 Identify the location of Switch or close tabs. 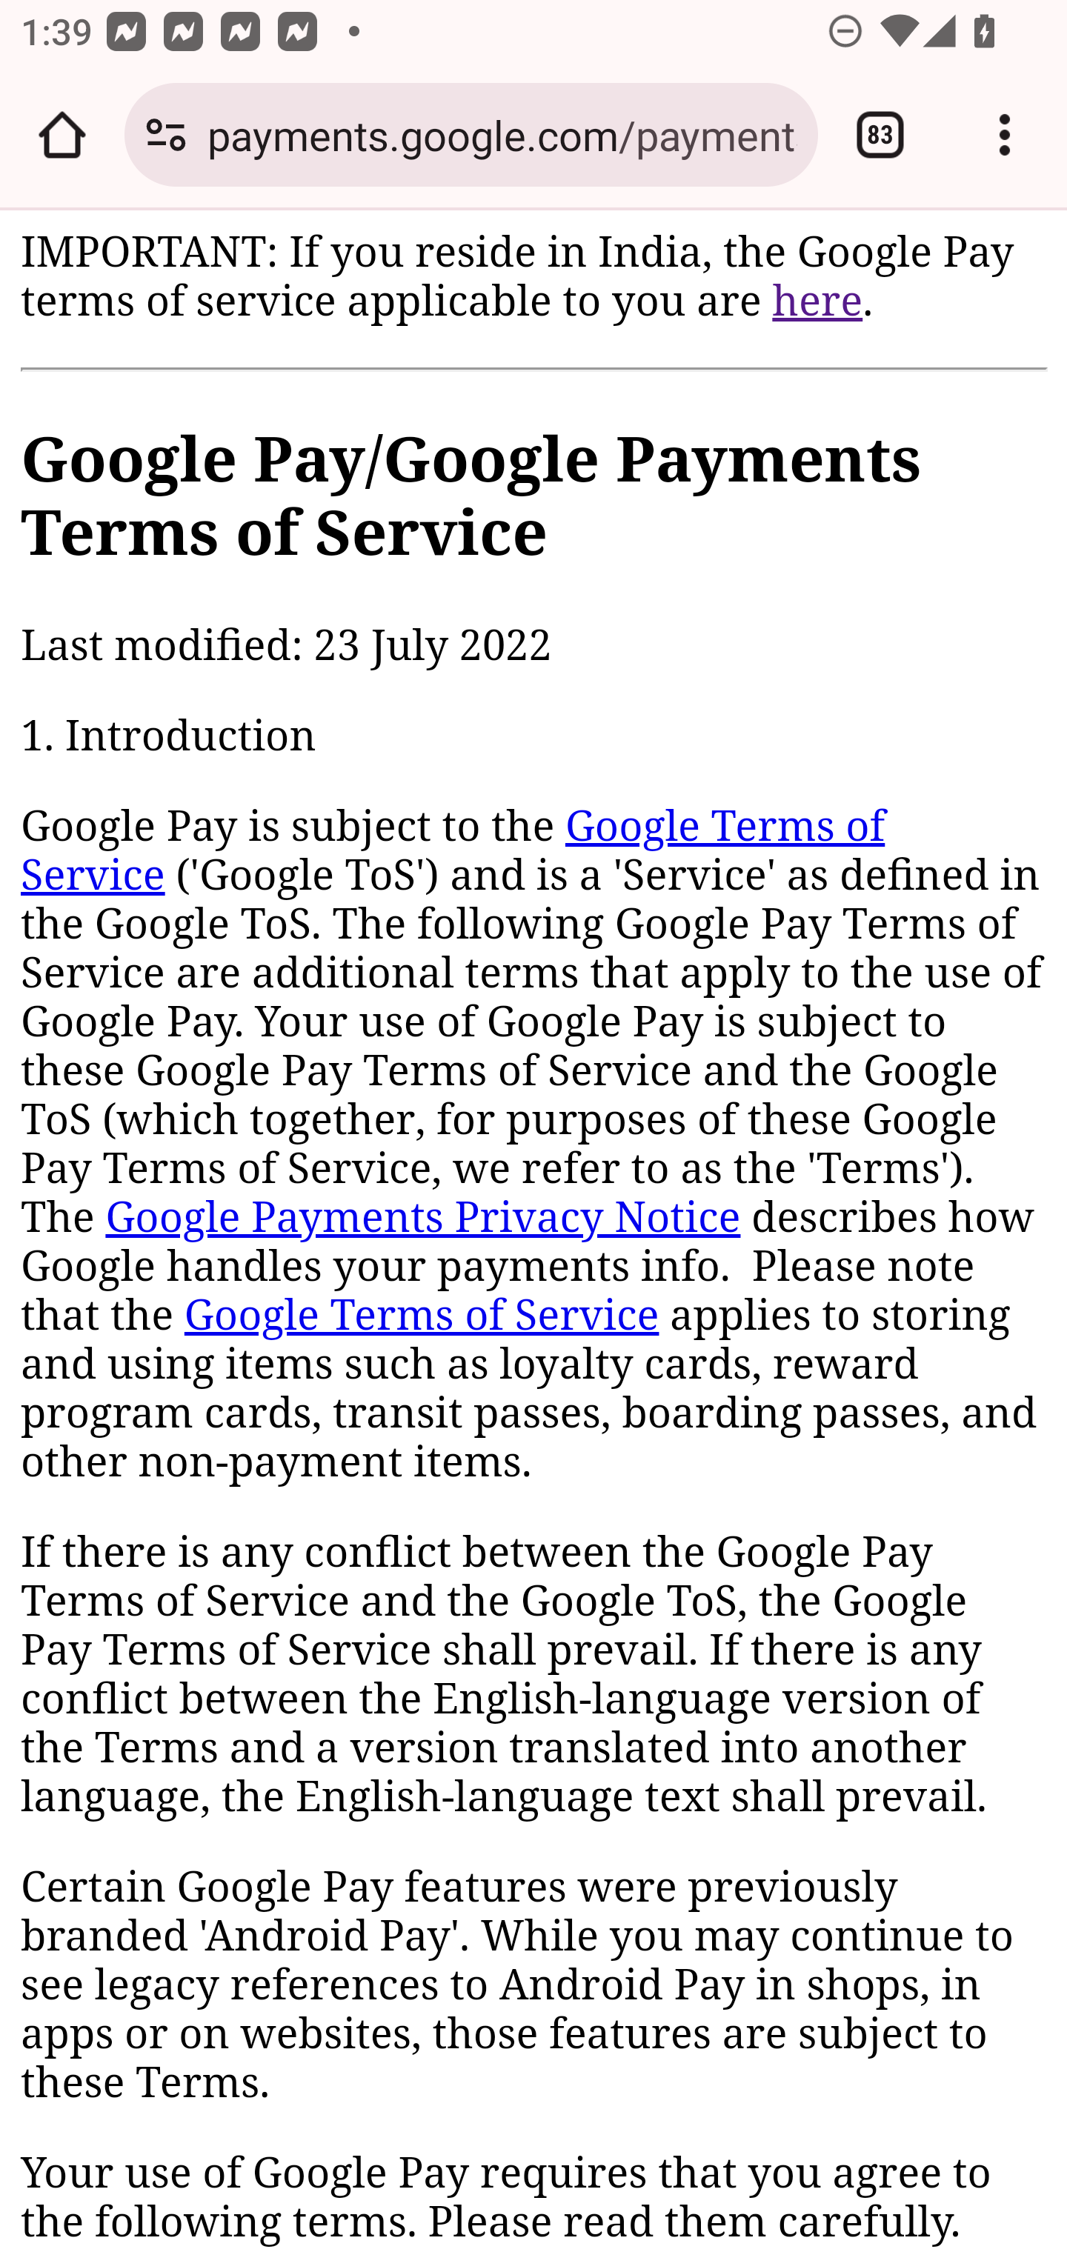
(880, 135).